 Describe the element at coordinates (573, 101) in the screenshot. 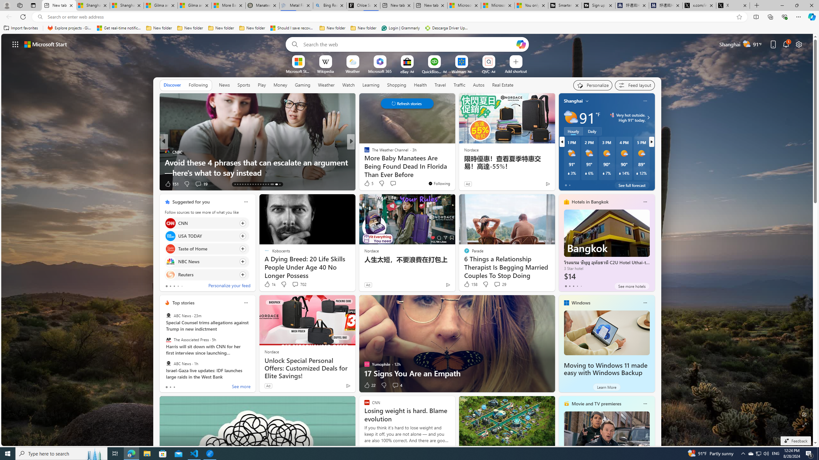

I see `Shanghai` at that location.